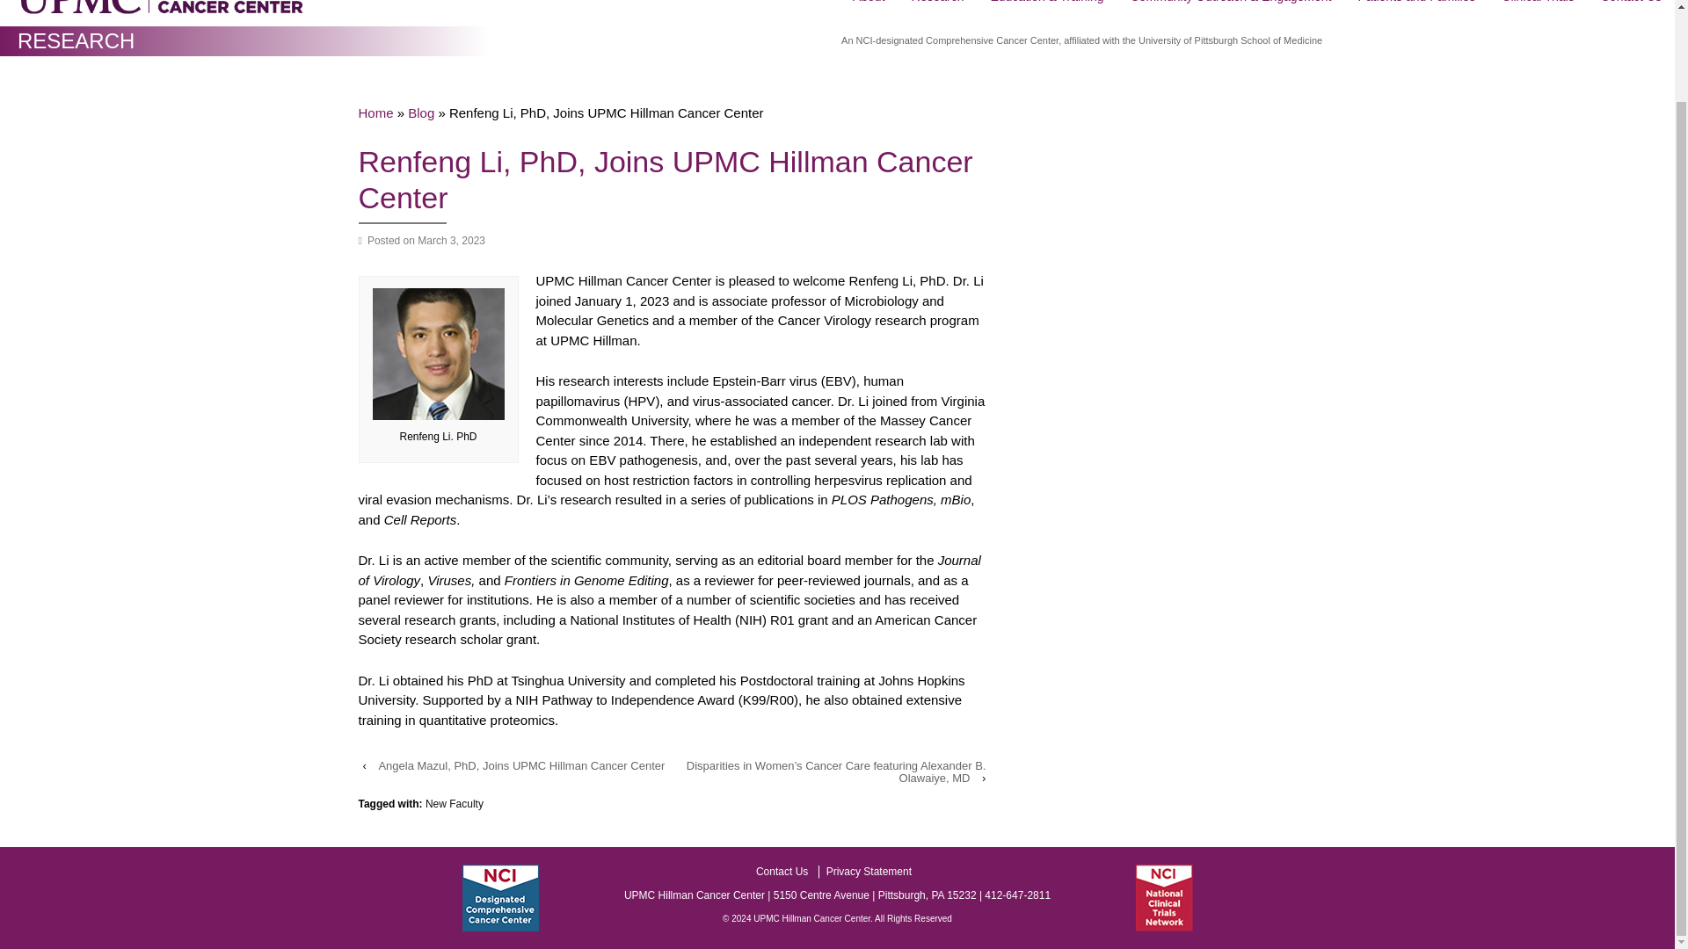 Image resolution: width=1688 pixels, height=949 pixels. Describe the element at coordinates (869, 9) in the screenshot. I see `About` at that location.